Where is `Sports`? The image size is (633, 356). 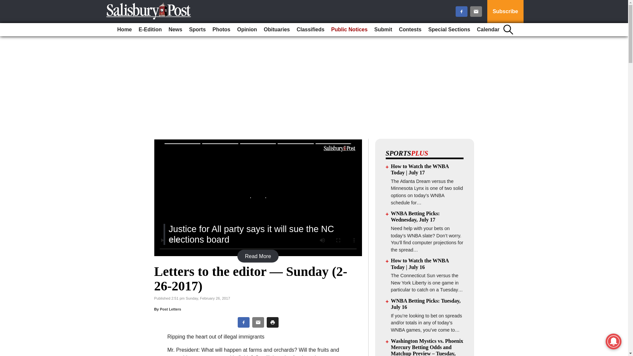 Sports is located at coordinates (197, 30).